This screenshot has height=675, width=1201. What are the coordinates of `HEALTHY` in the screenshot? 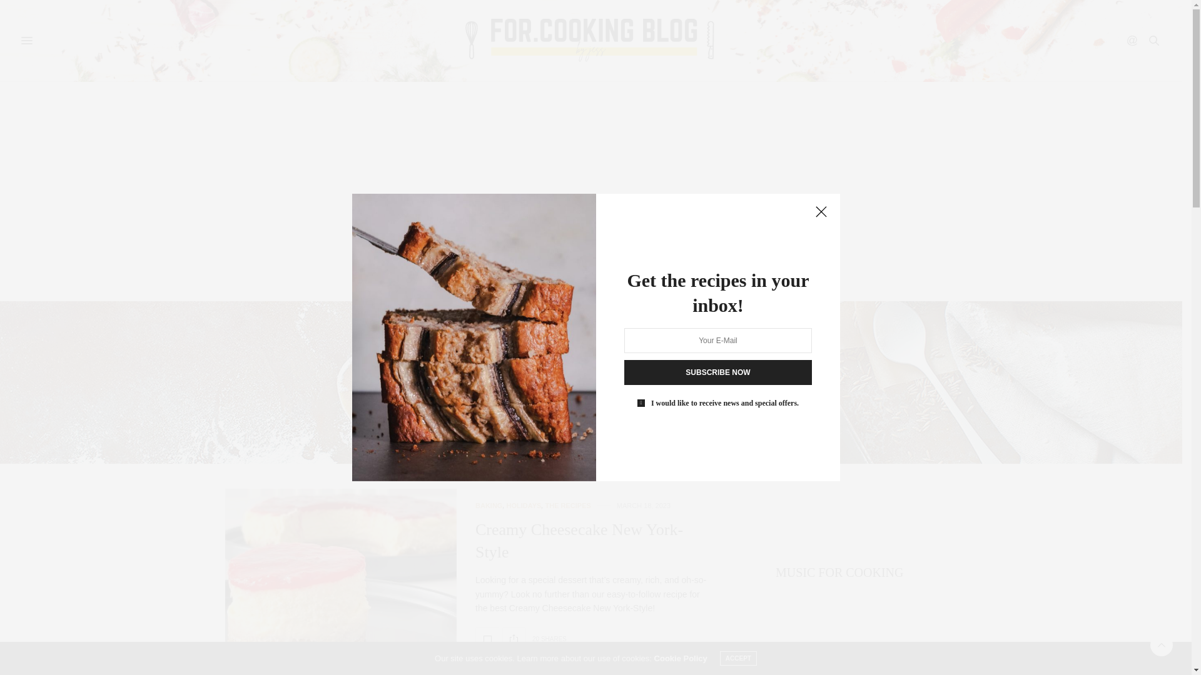 It's located at (552, 284).